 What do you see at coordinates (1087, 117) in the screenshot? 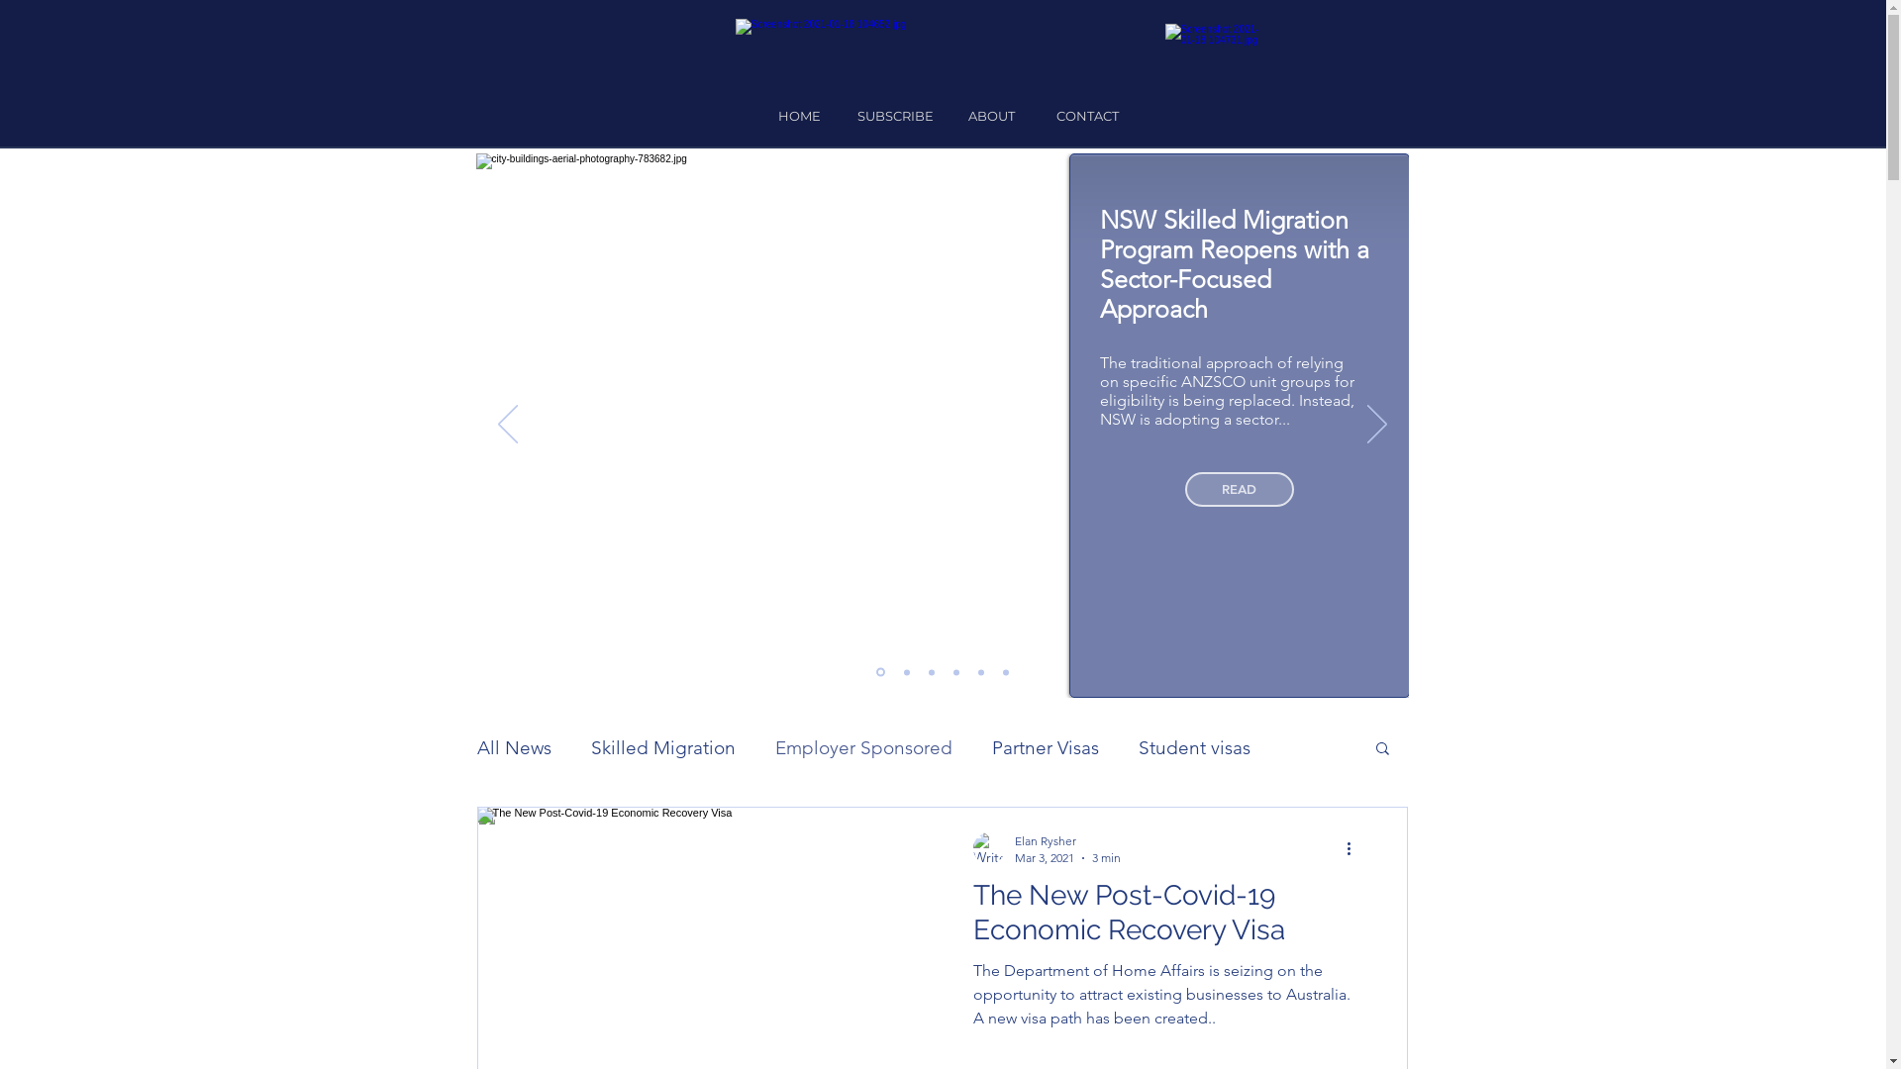
I see `CONTACT` at bounding box center [1087, 117].